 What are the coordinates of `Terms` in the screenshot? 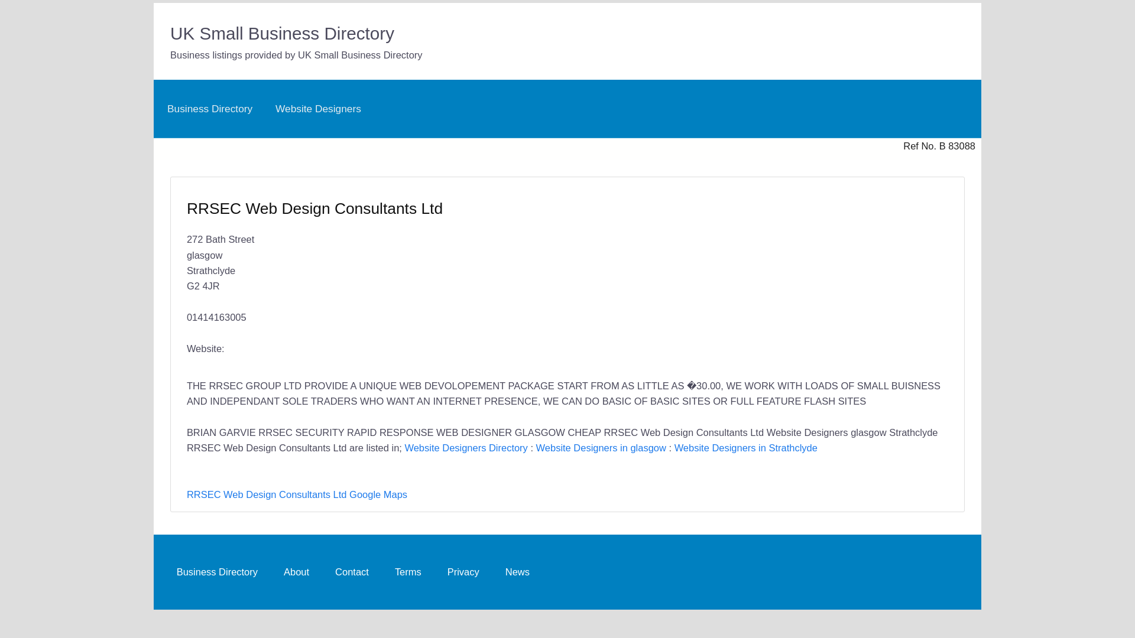 It's located at (408, 572).